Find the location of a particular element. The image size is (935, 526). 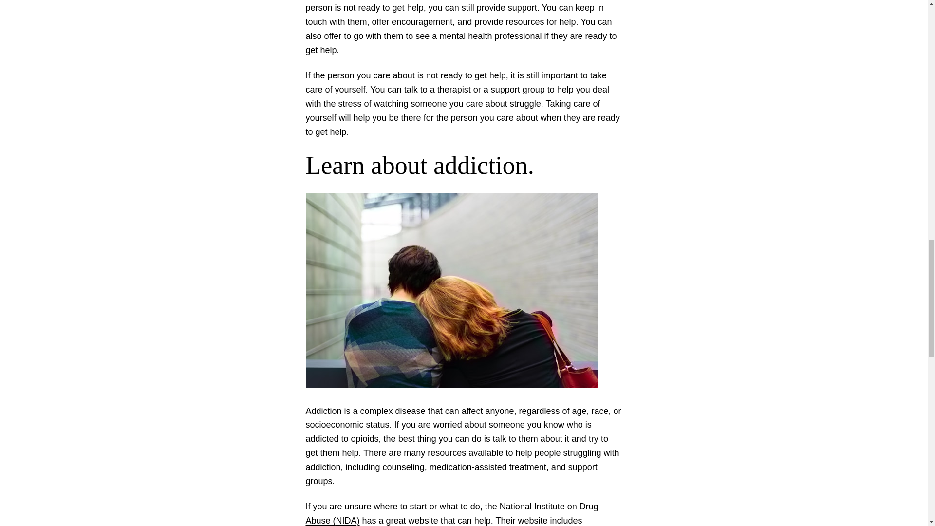

take care of yourself is located at coordinates (456, 82).